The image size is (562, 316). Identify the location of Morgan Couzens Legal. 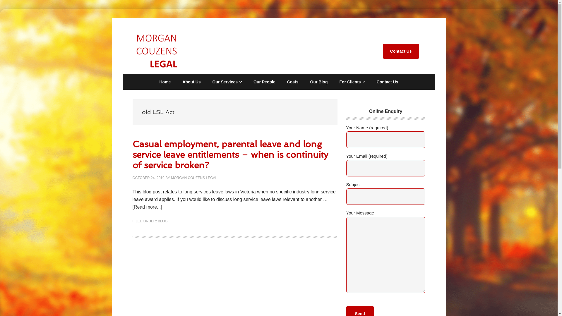
(156, 51).